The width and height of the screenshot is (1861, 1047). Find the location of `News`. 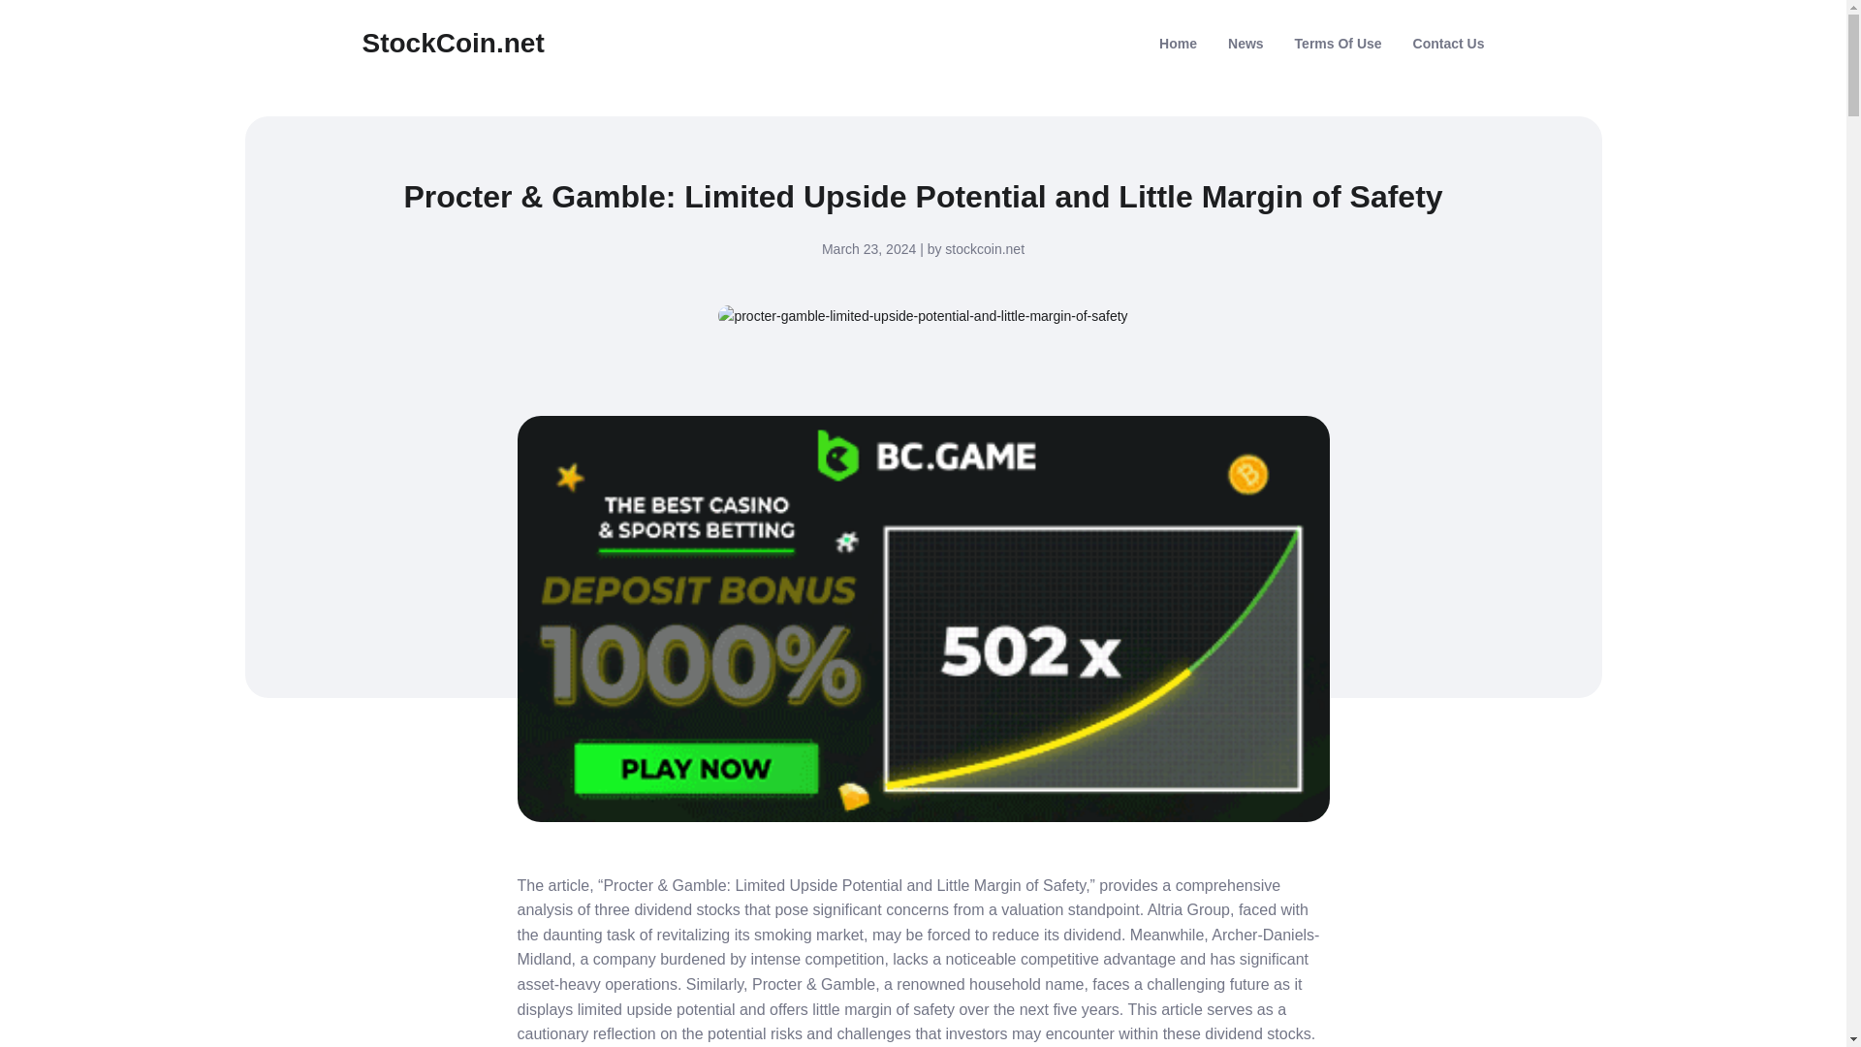

News is located at coordinates (1246, 43).